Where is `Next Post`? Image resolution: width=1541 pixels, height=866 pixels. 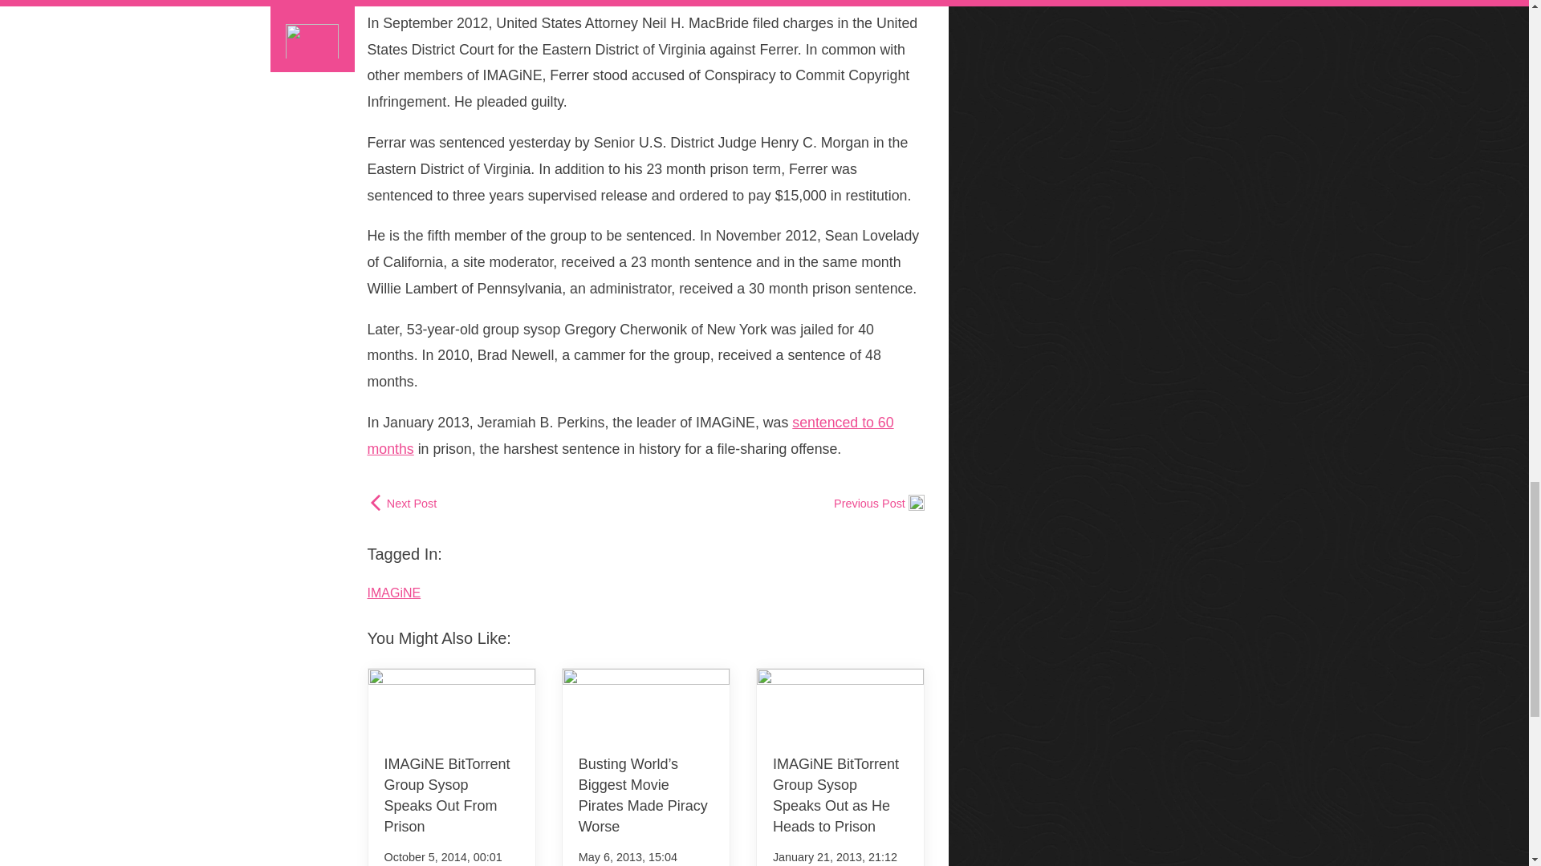
Next Post is located at coordinates (403, 504).